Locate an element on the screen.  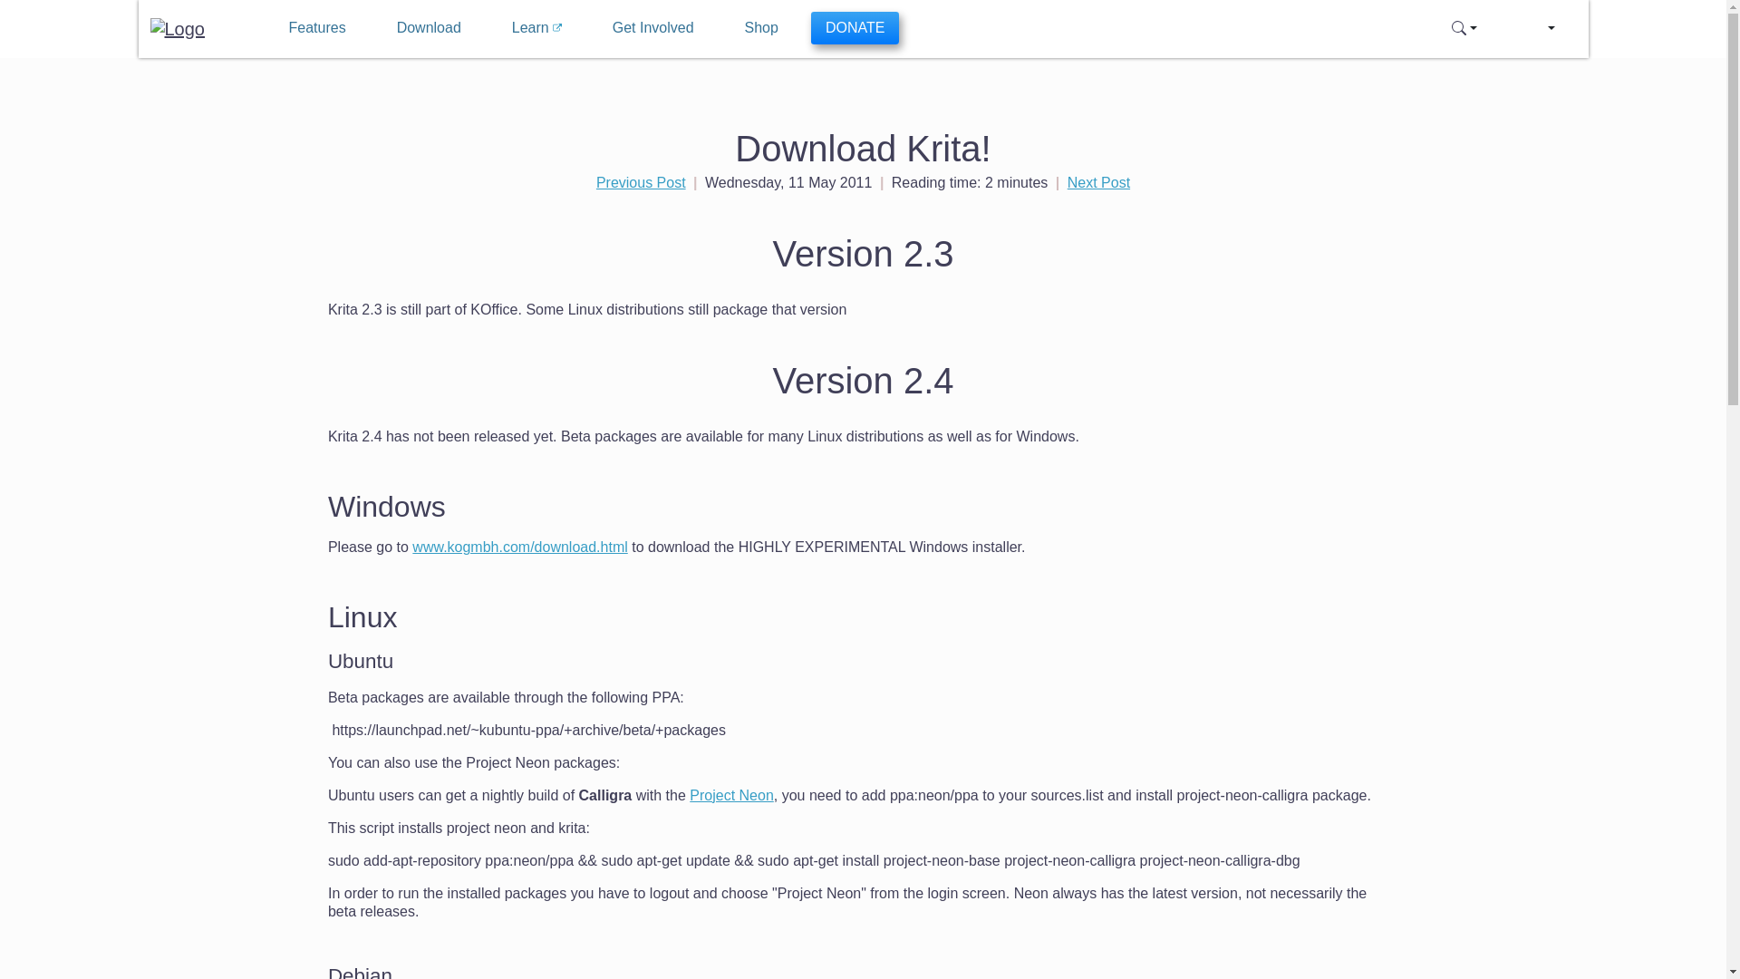
Learn is located at coordinates (536, 27).